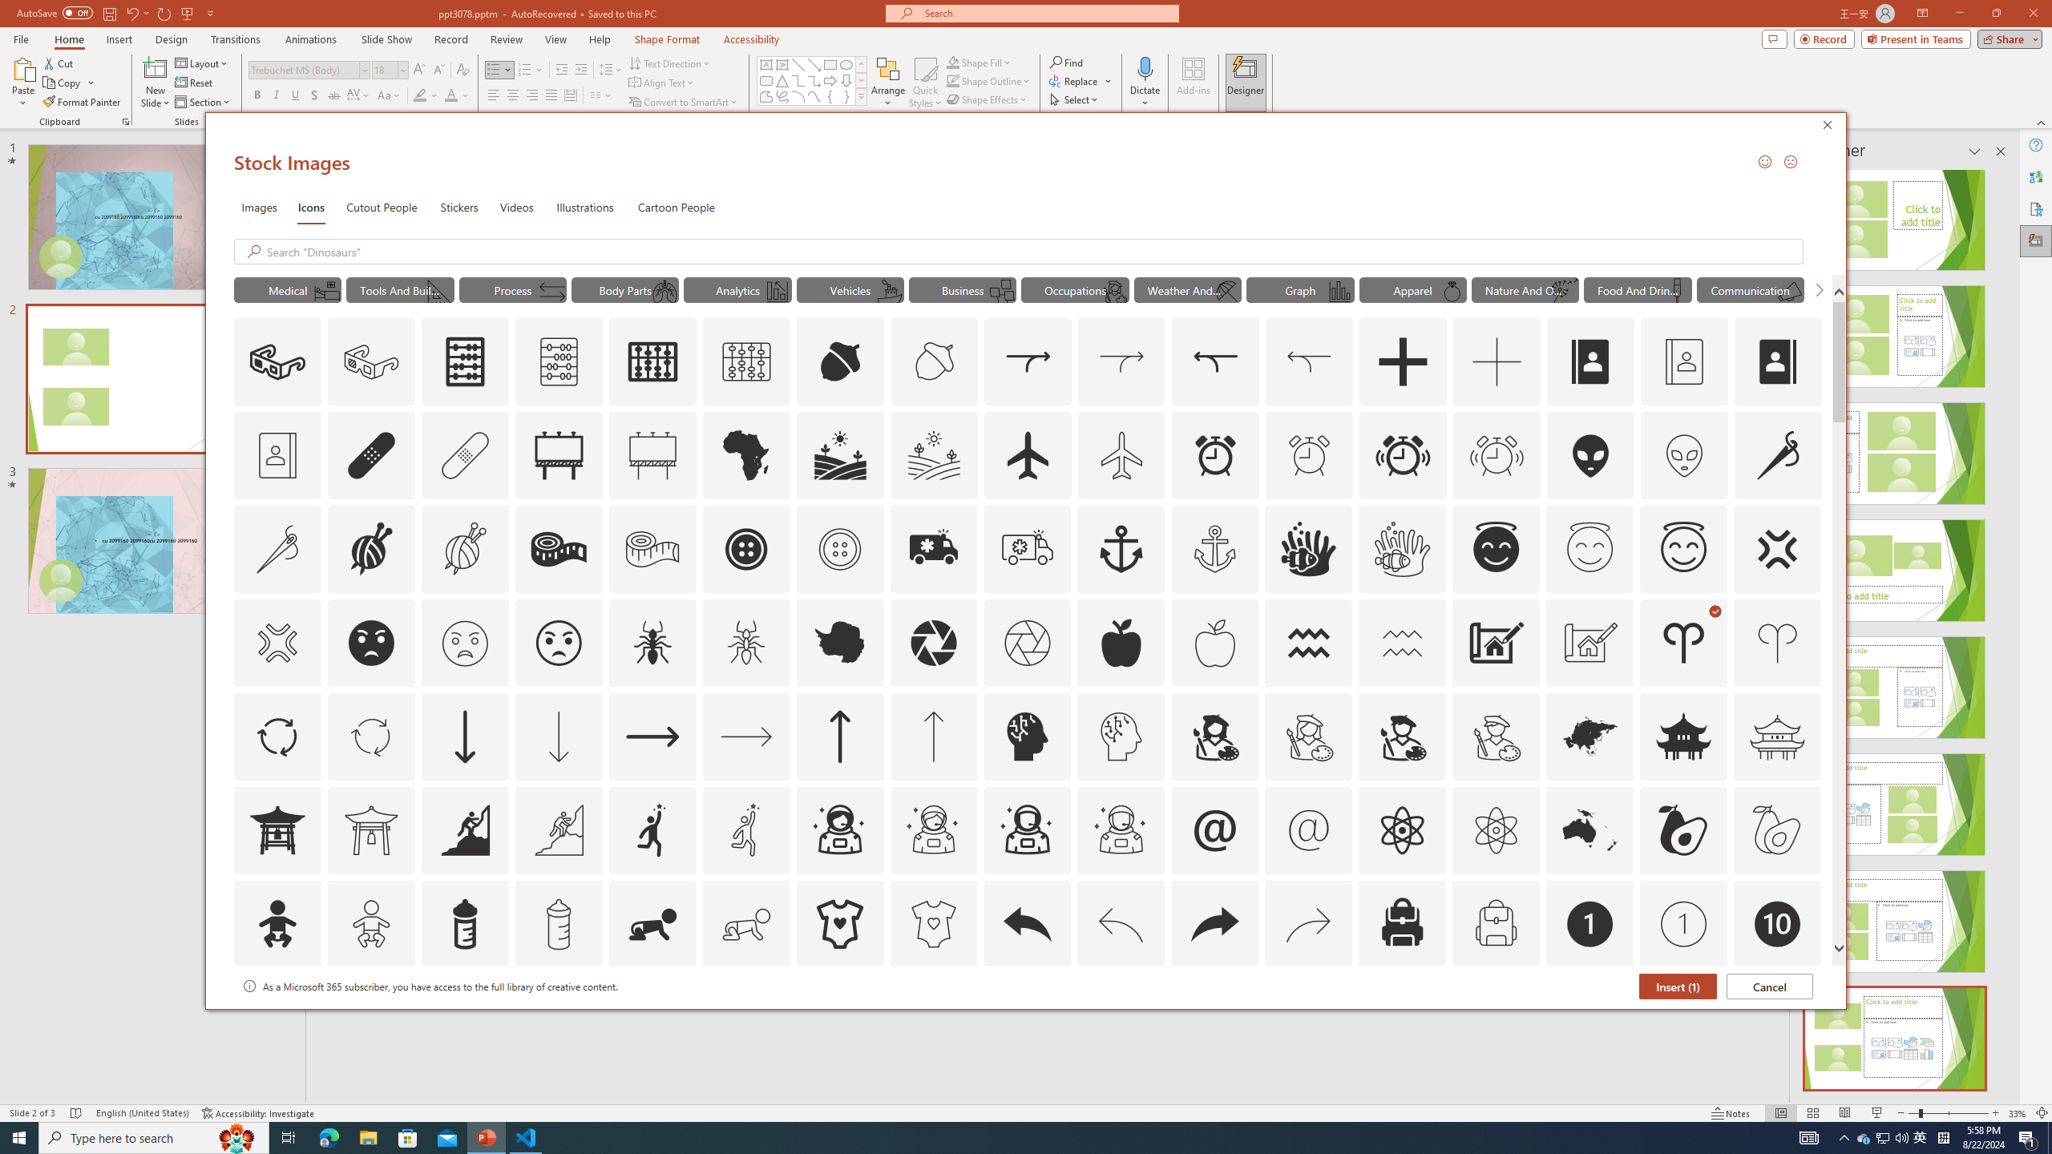 This screenshot has width=2052, height=1154. What do you see at coordinates (1684, 829) in the screenshot?
I see `AutomationID: Icons_Avocado` at bounding box center [1684, 829].